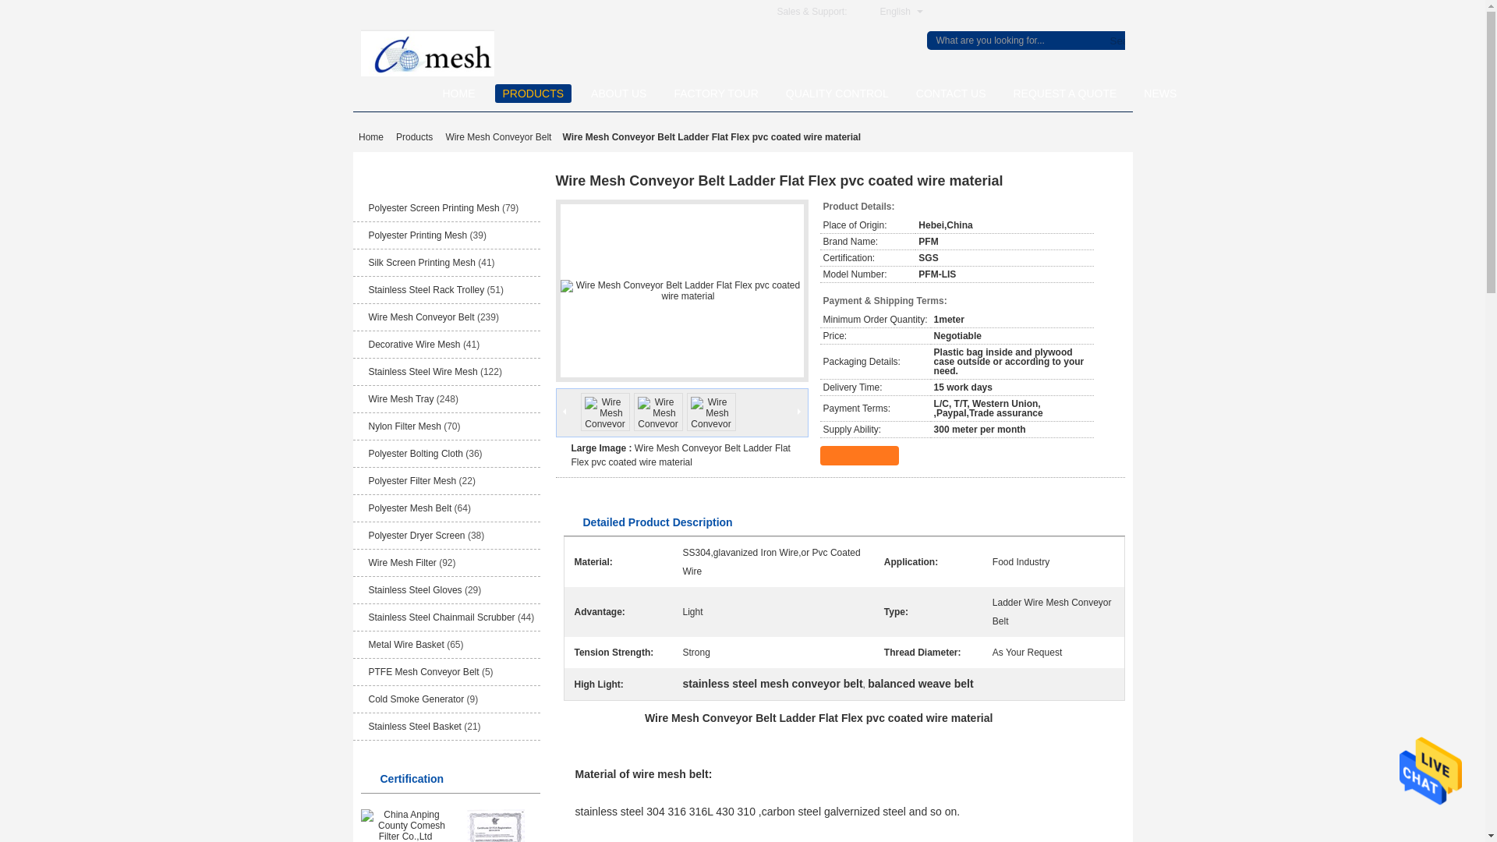 This screenshot has height=842, width=1497. I want to click on QUALITY CONTROL, so click(837, 94).